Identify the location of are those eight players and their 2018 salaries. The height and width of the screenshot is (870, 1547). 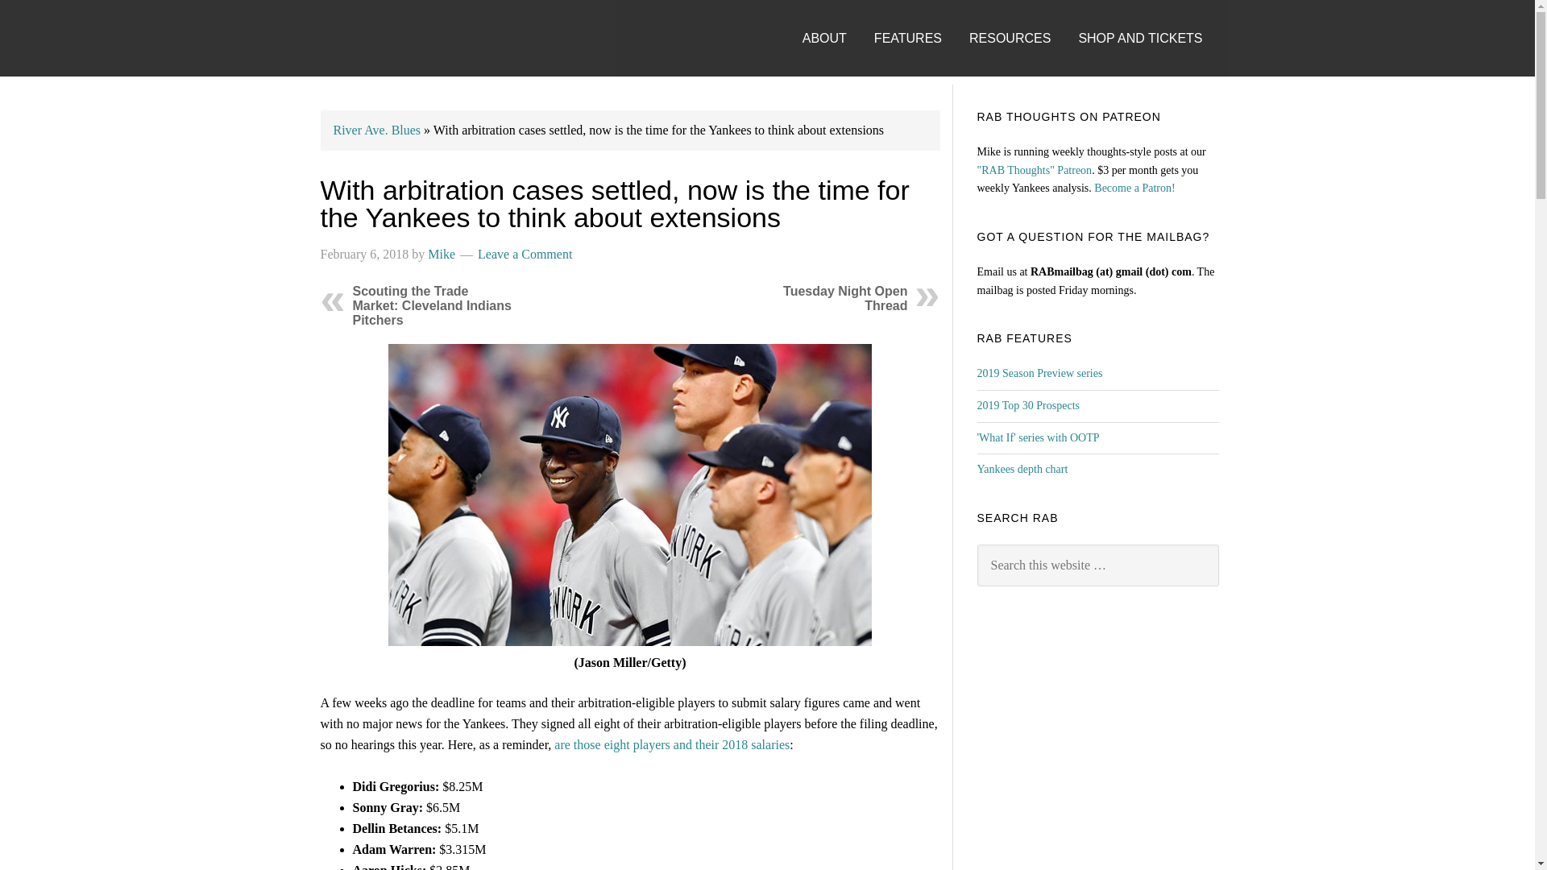
(671, 744).